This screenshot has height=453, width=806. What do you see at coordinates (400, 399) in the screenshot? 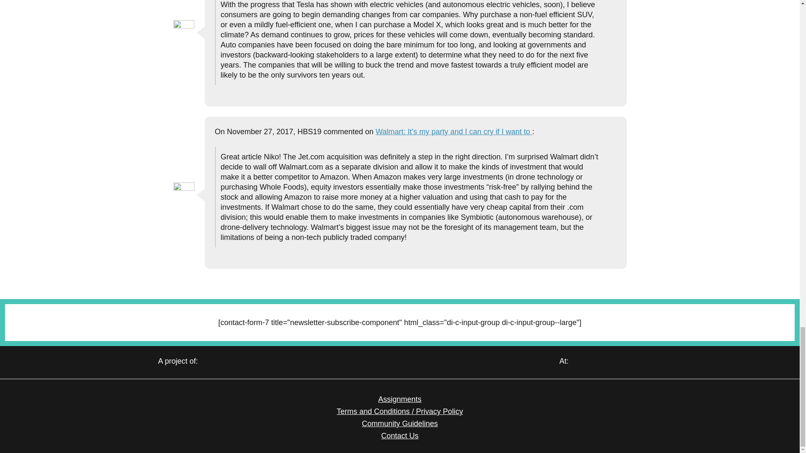
I see `Assignments` at bounding box center [400, 399].